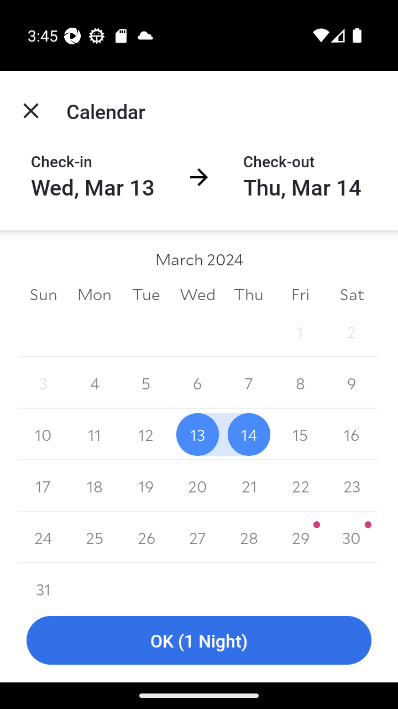 The width and height of the screenshot is (398, 709). Describe the element at coordinates (197, 383) in the screenshot. I see `6 6 March 2024` at that location.